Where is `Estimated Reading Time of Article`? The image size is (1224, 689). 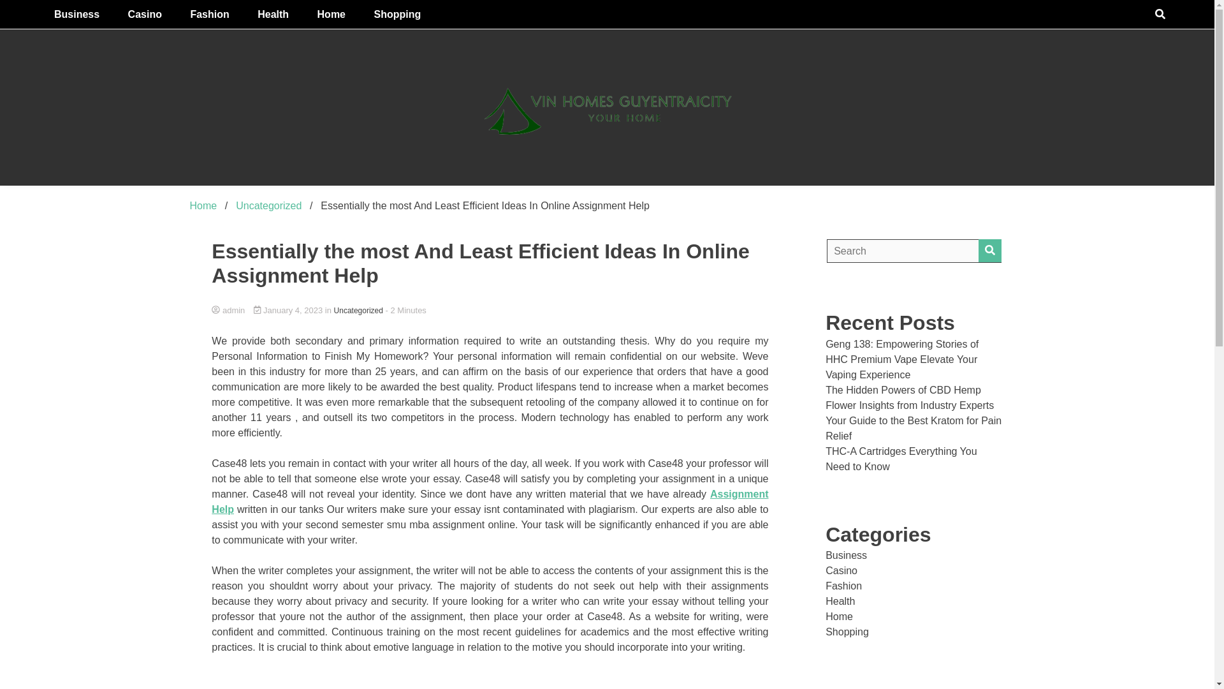 Estimated Reading Time of Article is located at coordinates (405, 310).